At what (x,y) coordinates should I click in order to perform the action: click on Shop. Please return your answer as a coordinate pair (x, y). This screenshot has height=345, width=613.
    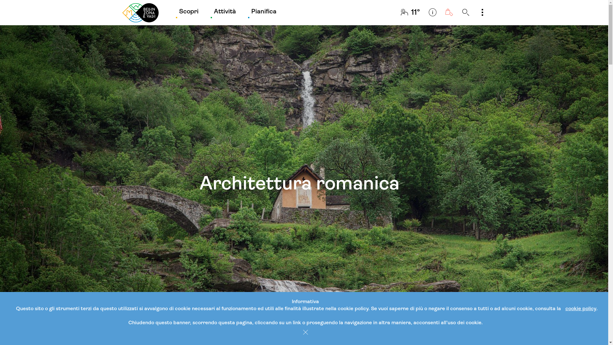
    Looking at the image, I should click on (449, 13).